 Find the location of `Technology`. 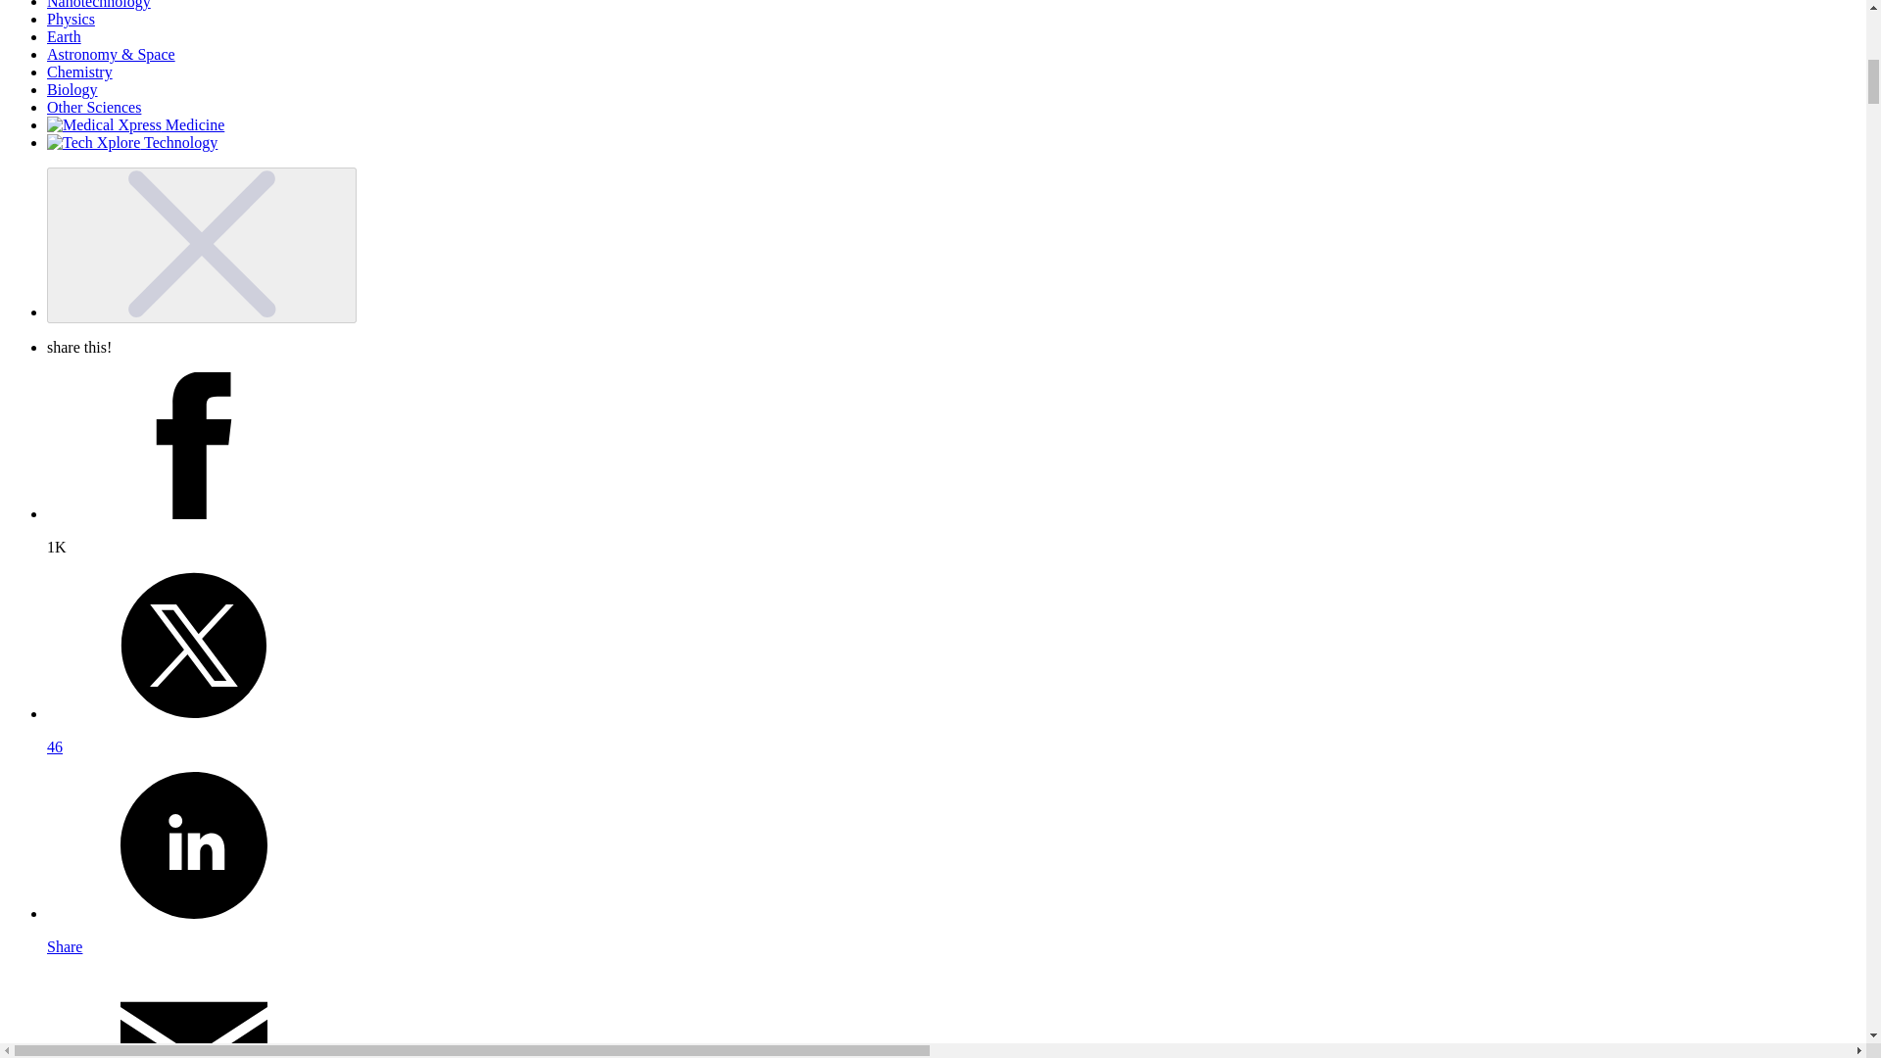

Technology is located at coordinates (132, 143).